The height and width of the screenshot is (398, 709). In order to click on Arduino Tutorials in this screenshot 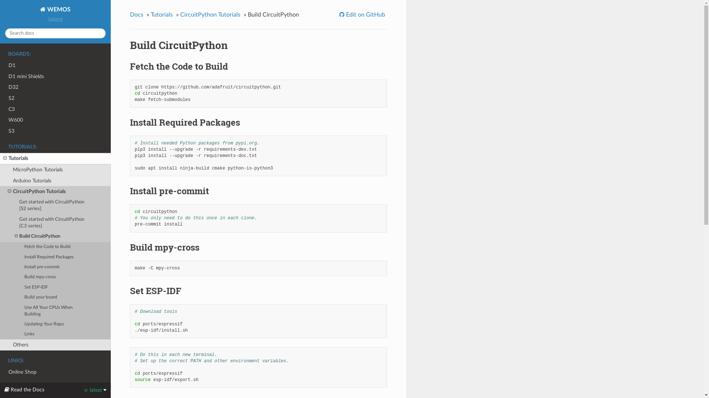, I will do `click(55, 181)`.